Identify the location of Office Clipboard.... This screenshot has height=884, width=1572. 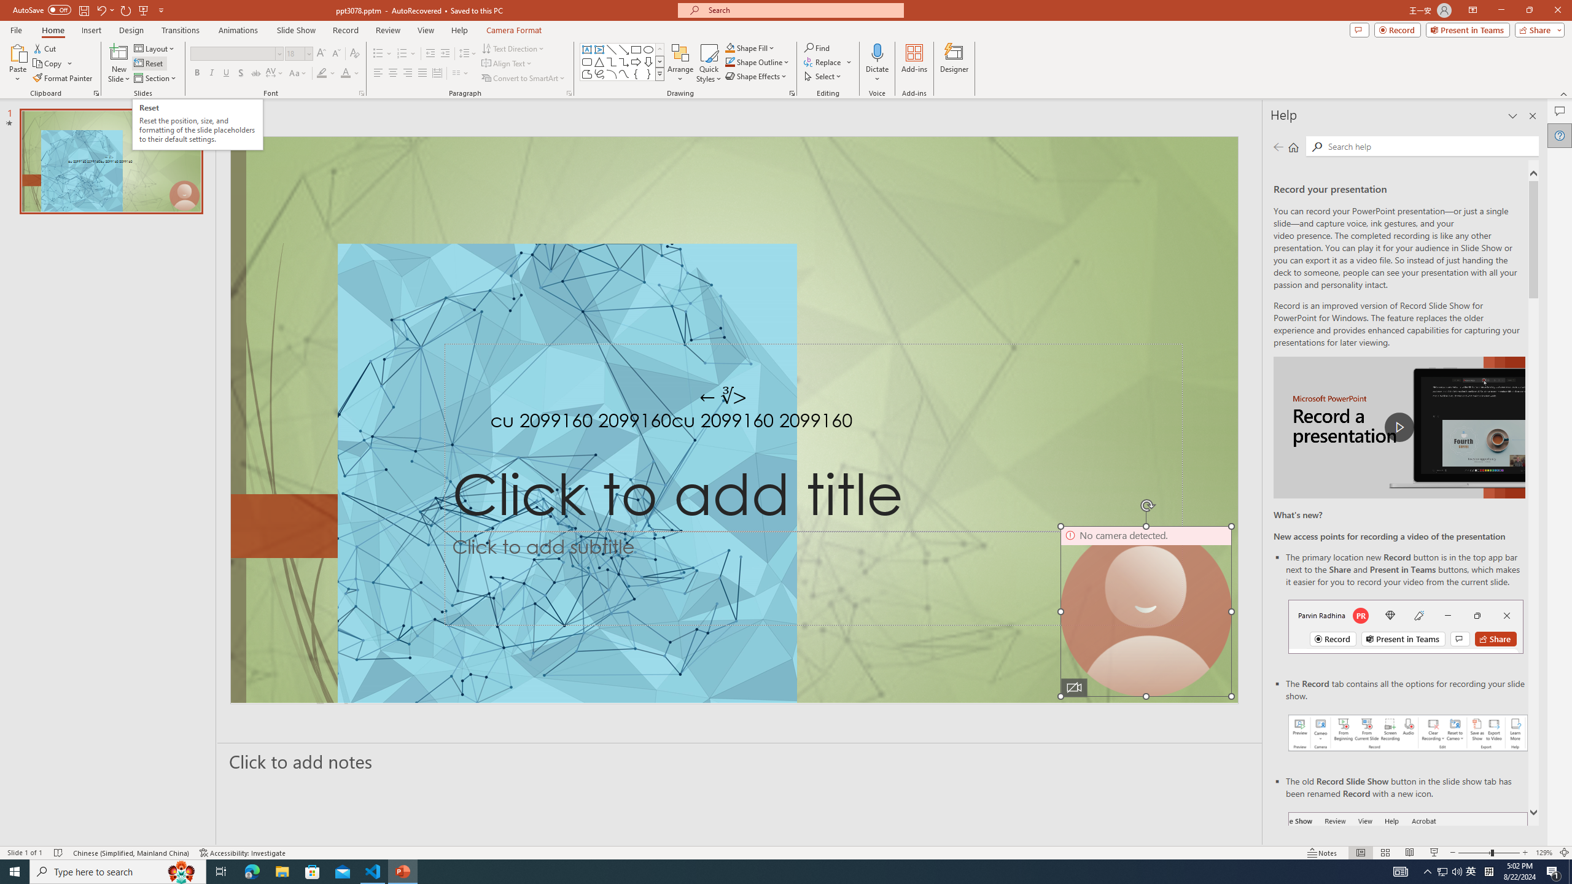
(96, 93).